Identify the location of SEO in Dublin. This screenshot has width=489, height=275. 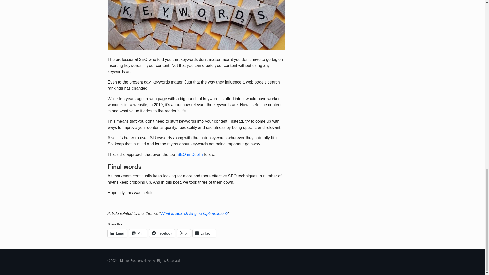
(190, 154).